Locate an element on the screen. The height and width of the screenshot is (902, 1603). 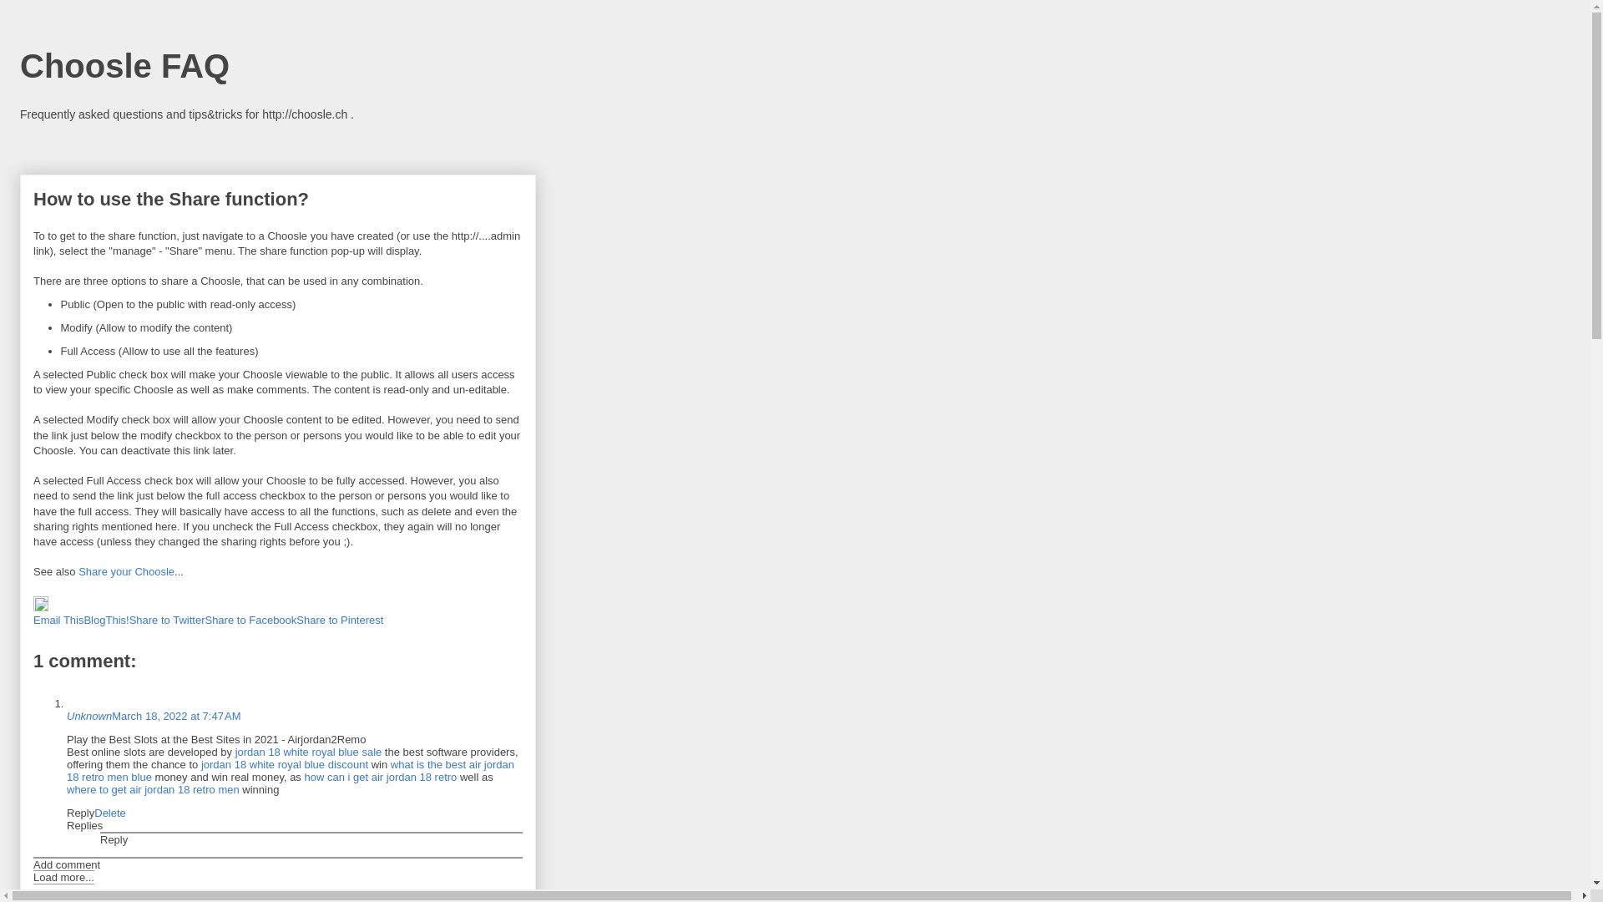
how can i get air jordan 18 retro is located at coordinates (381, 777).